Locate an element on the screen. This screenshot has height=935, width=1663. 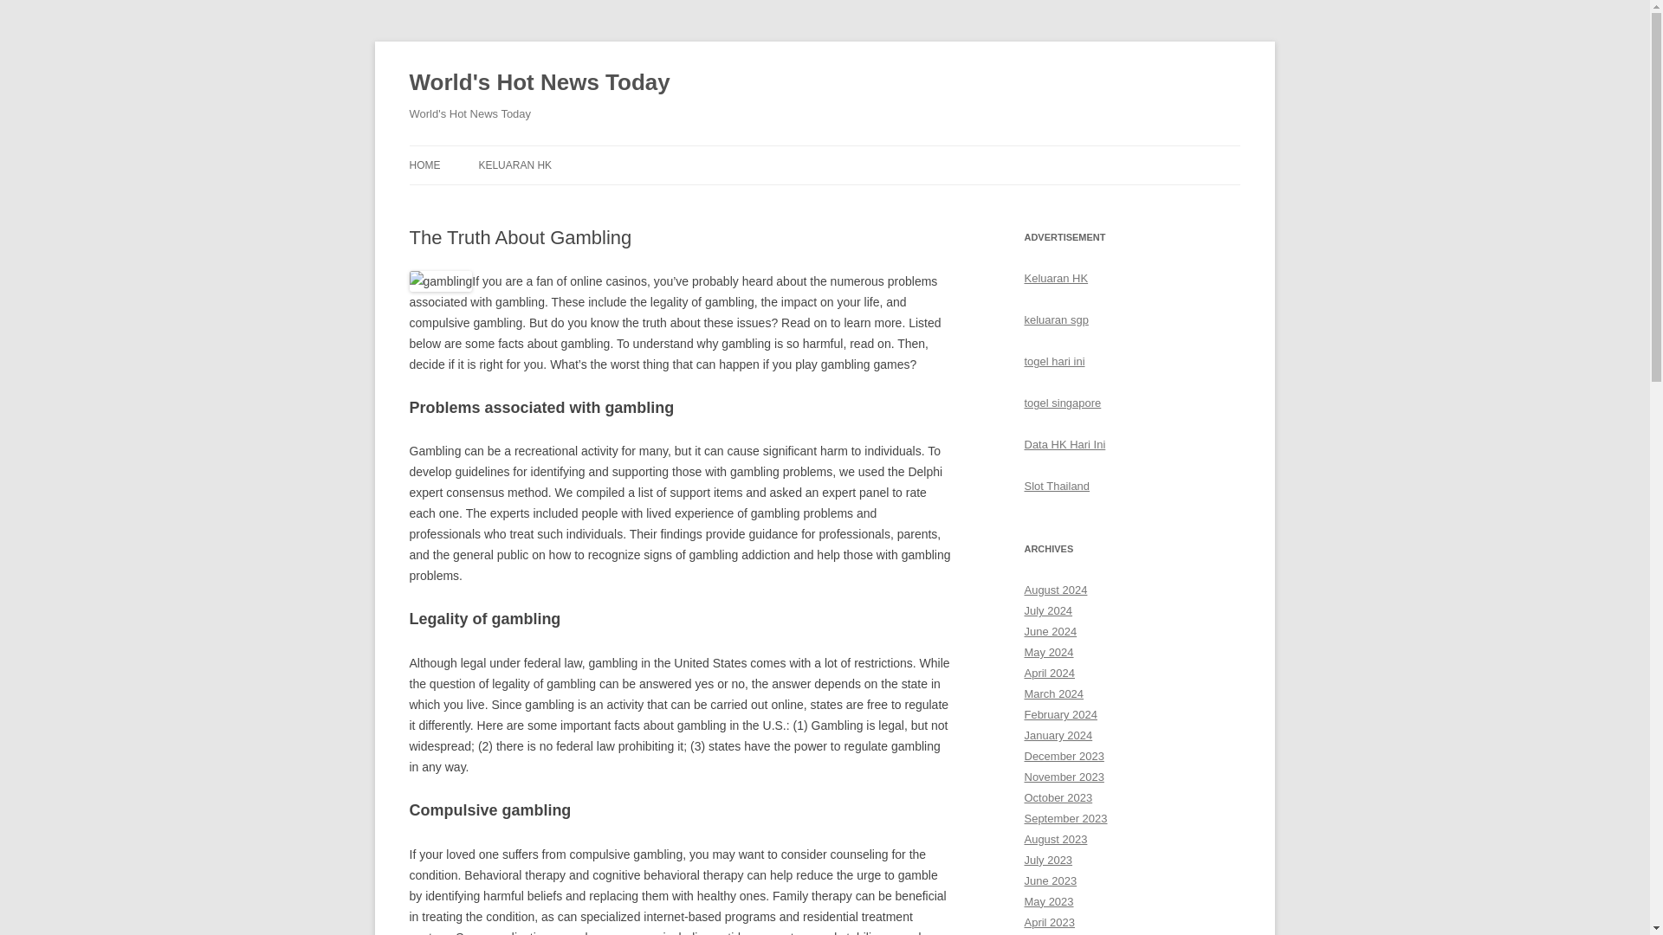
April 2024 is located at coordinates (1049, 674).